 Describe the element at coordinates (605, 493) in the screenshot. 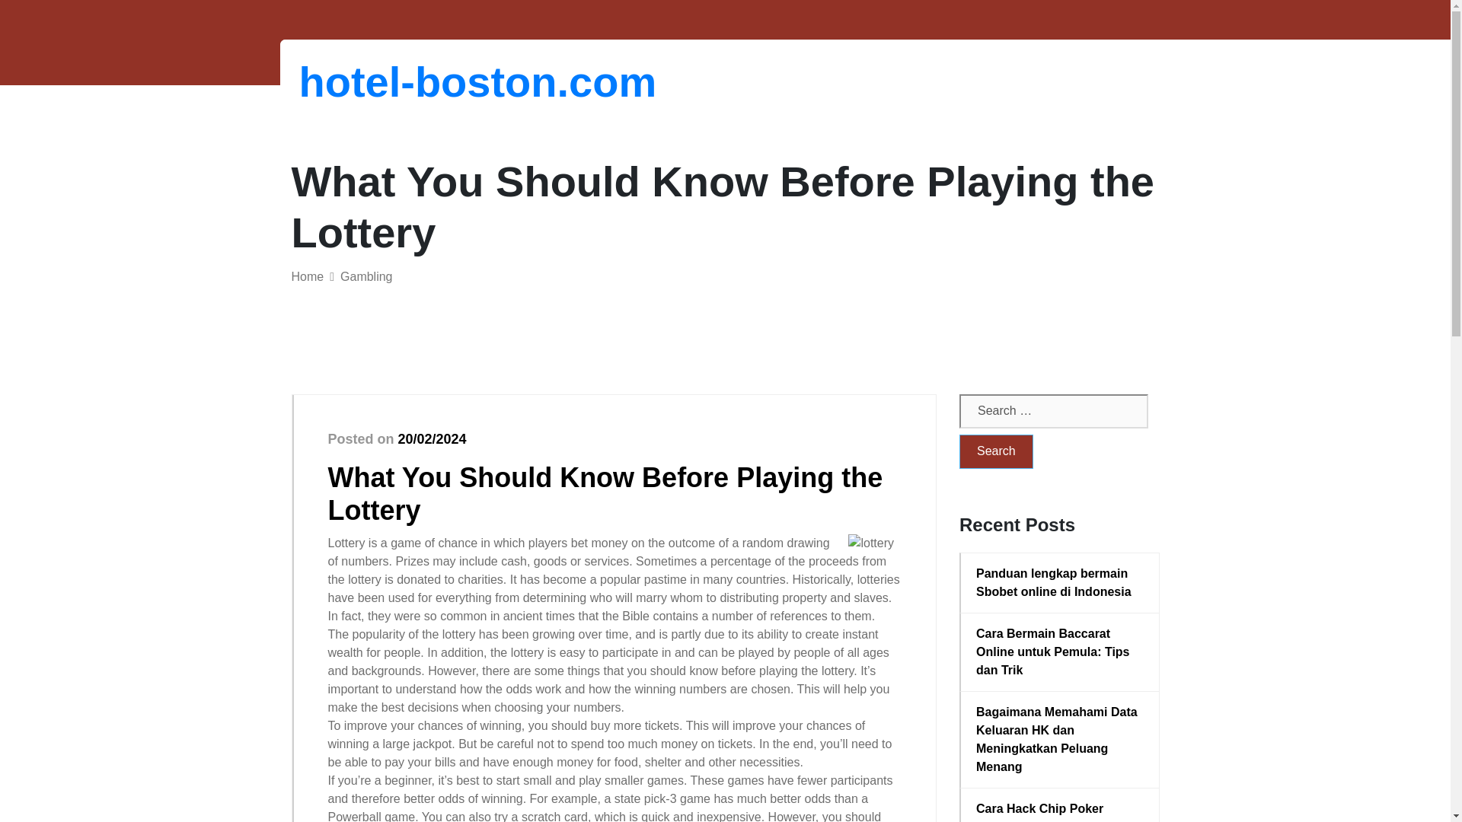

I see `What You Should Know Before Playing the Lottery` at that location.